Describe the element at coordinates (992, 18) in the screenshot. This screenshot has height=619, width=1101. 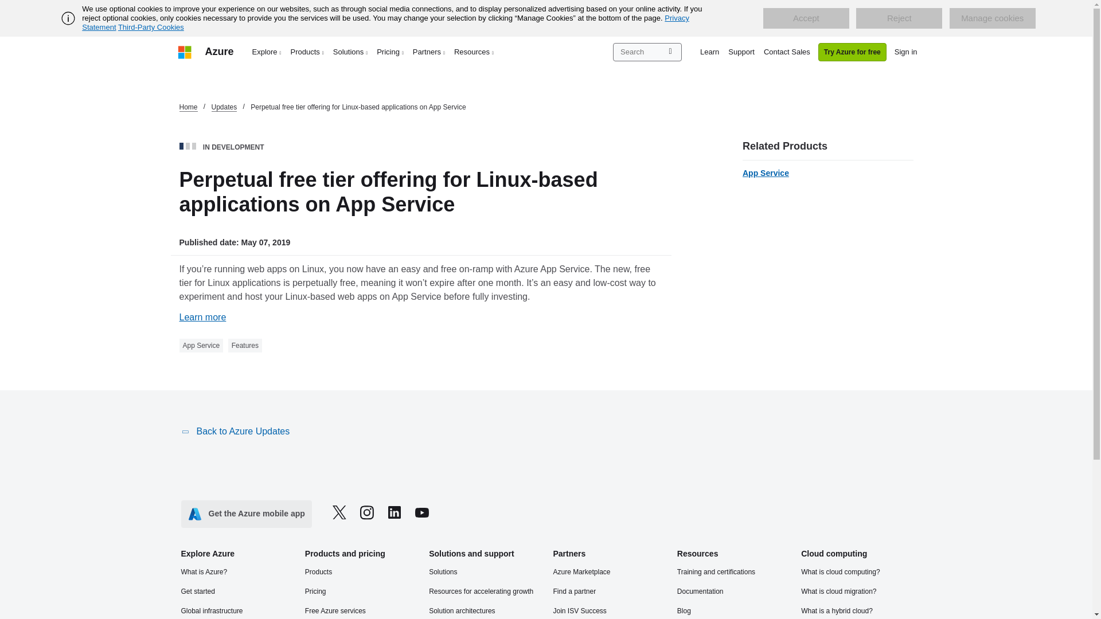
I see `Manage cookies` at that location.